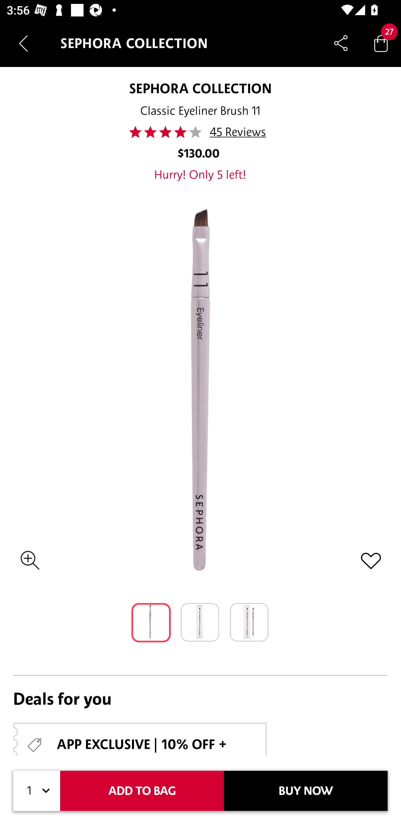 Image resolution: width=401 pixels, height=826 pixels. I want to click on 41.0 45 Reviews, so click(200, 132).